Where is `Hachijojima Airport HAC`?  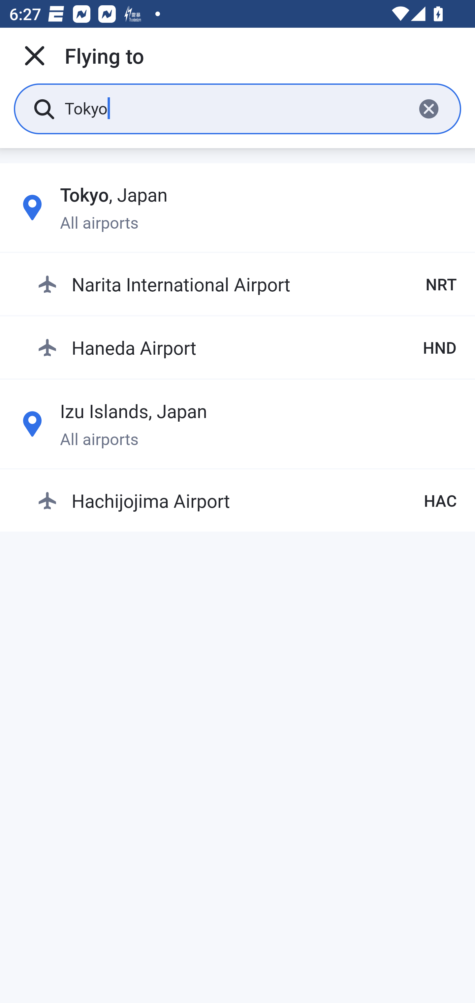
Hachijojima Airport HAC is located at coordinates (247, 500).